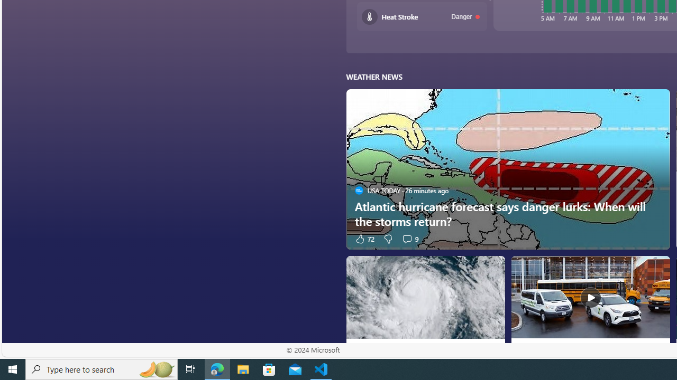 This screenshot has height=380, width=677. Describe the element at coordinates (407, 239) in the screenshot. I see `View comments 9 Comment` at that location.